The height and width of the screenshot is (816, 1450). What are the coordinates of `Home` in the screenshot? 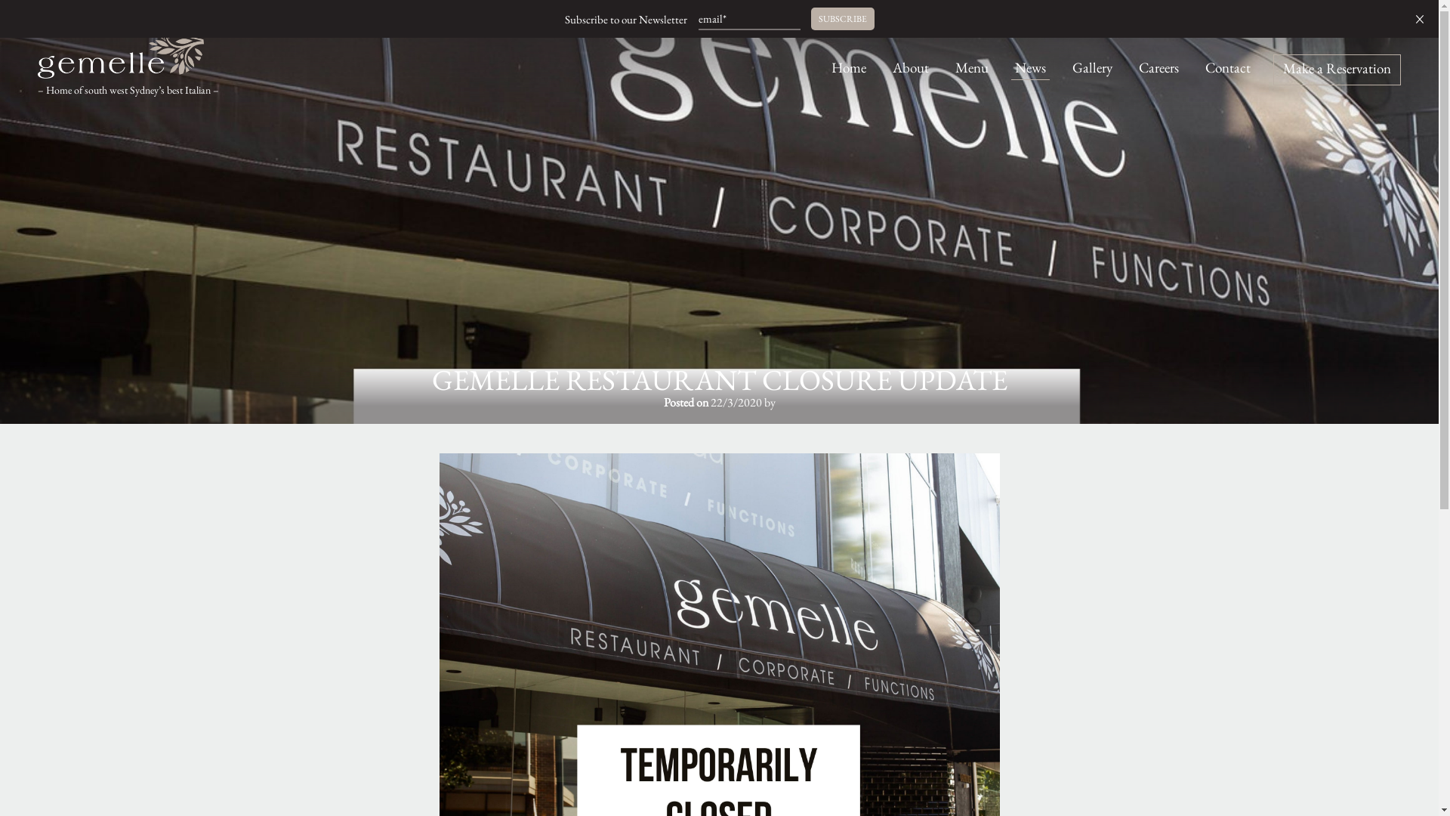 It's located at (849, 68).